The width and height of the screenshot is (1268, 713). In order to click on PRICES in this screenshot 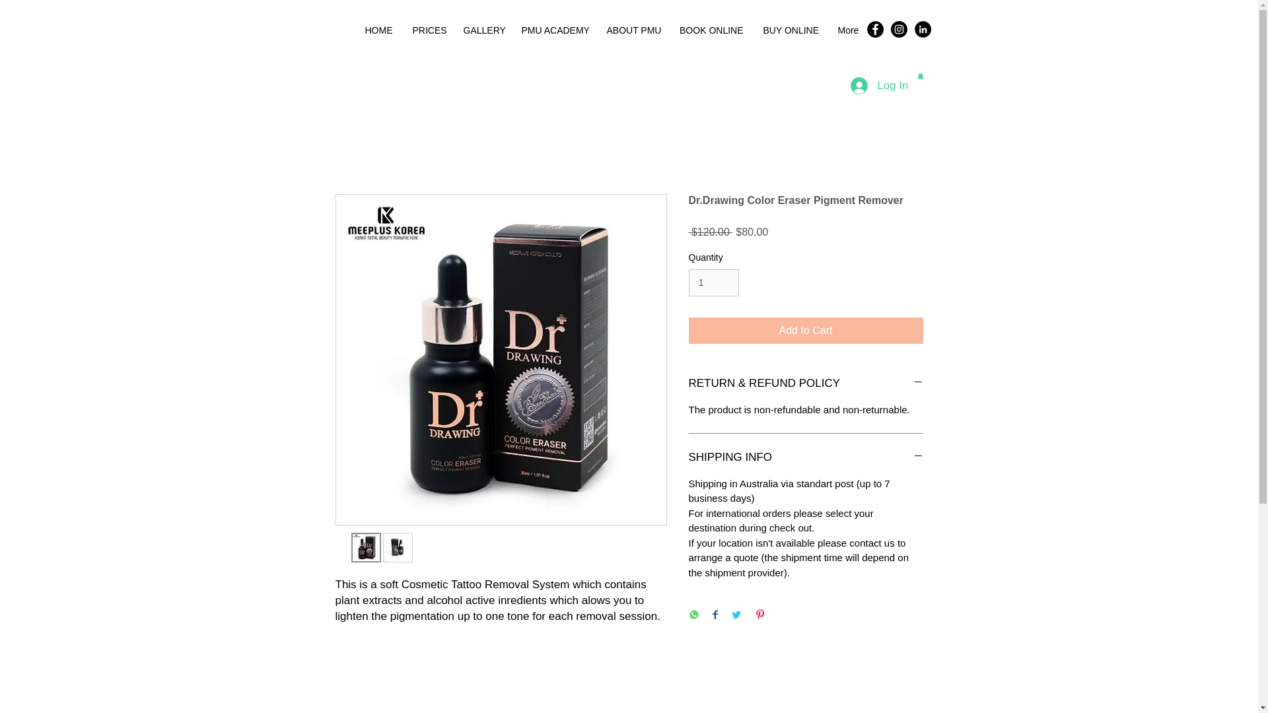, I will do `click(428, 30)`.